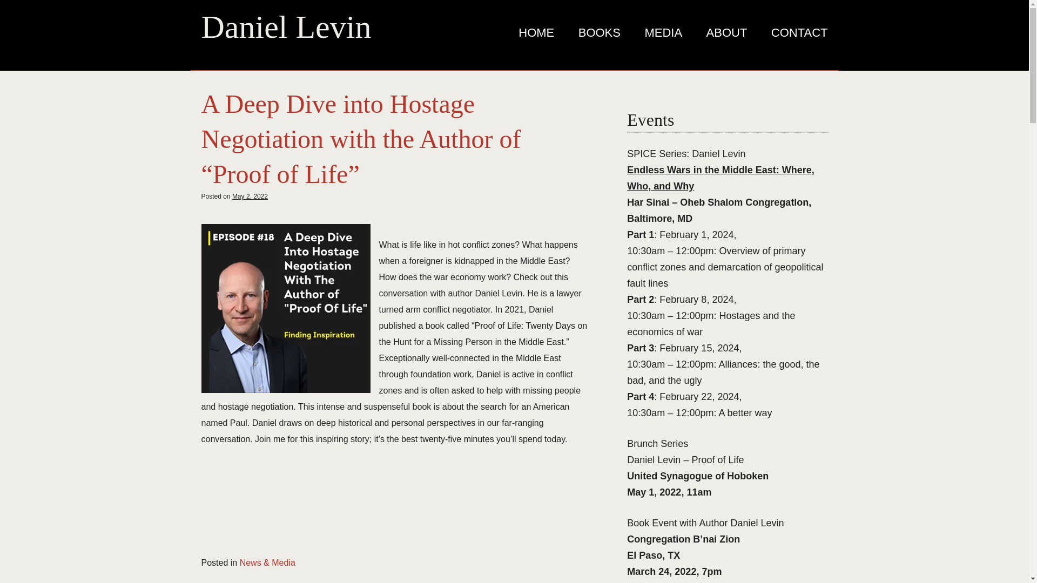 Image resolution: width=1037 pixels, height=583 pixels. Describe the element at coordinates (720, 178) in the screenshot. I see `Endless Wars in the Middle East: Where, Who, and Why` at that location.